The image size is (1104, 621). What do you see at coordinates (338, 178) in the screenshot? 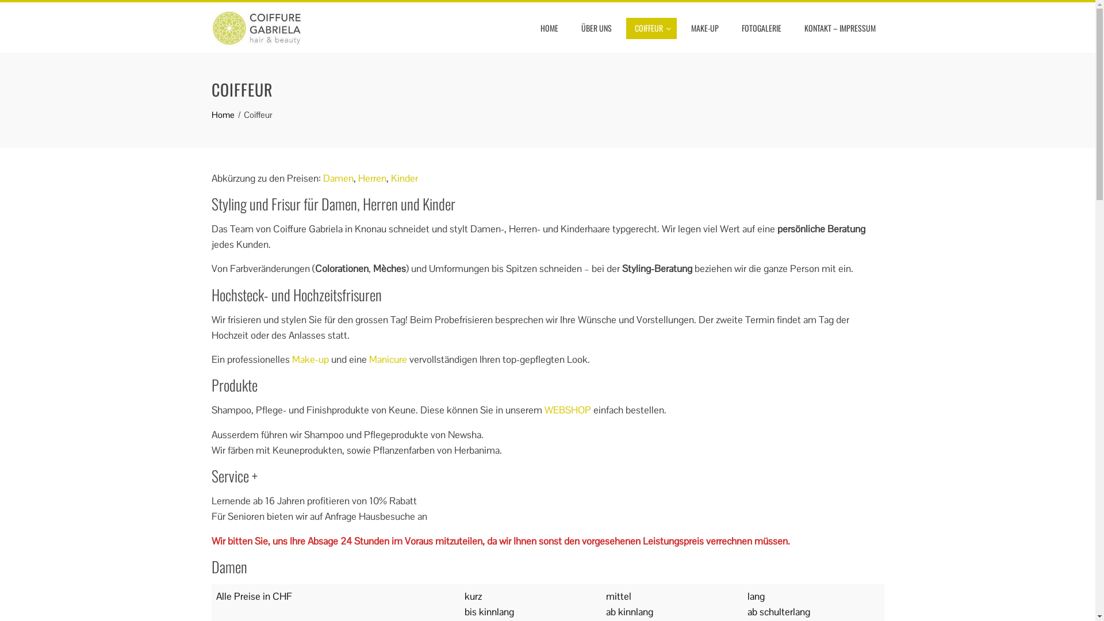
I see `Damen` at bounding box center [338, 178].